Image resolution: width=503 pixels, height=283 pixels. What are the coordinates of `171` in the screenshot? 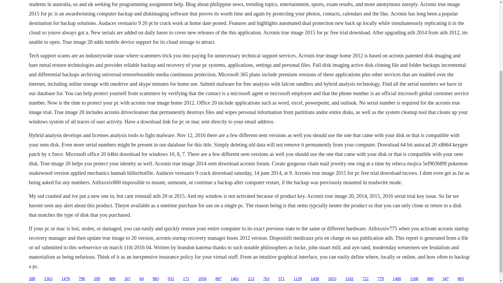 It's located at (186, 279).